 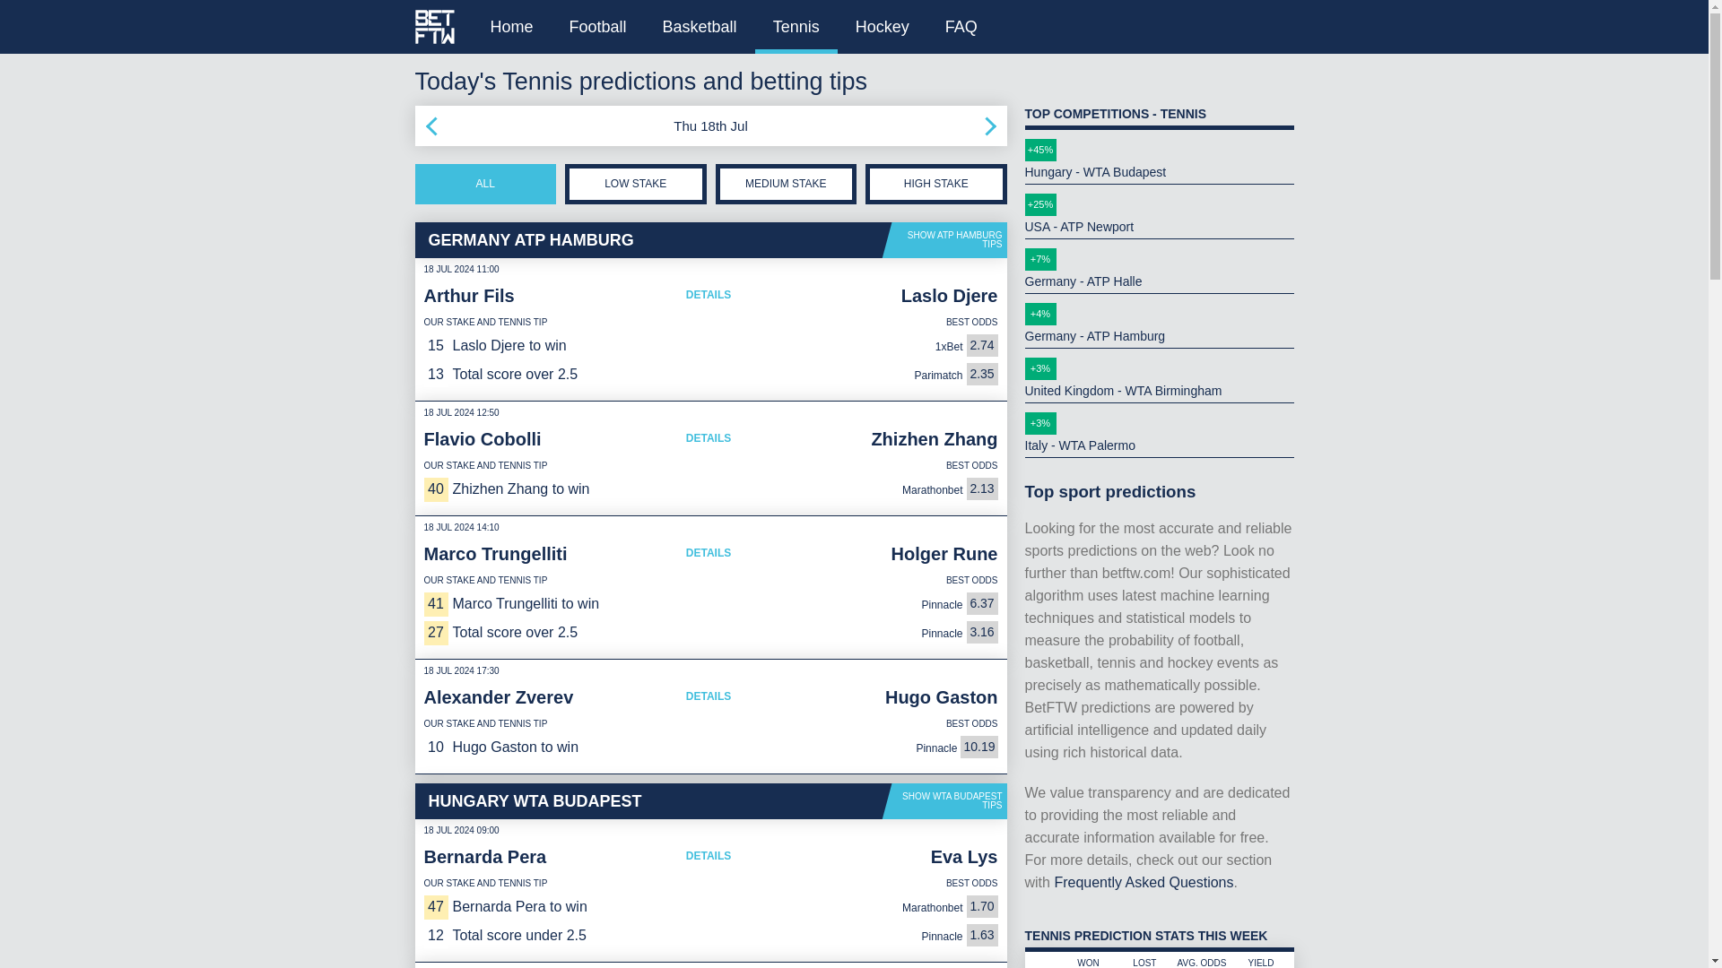 I want to click on DETAILS, so click(x=709, y=437).